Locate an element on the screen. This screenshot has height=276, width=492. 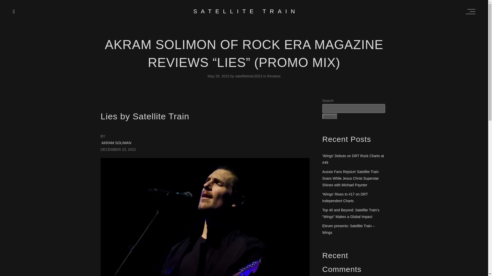
Search is located at coordinates (330, 116).